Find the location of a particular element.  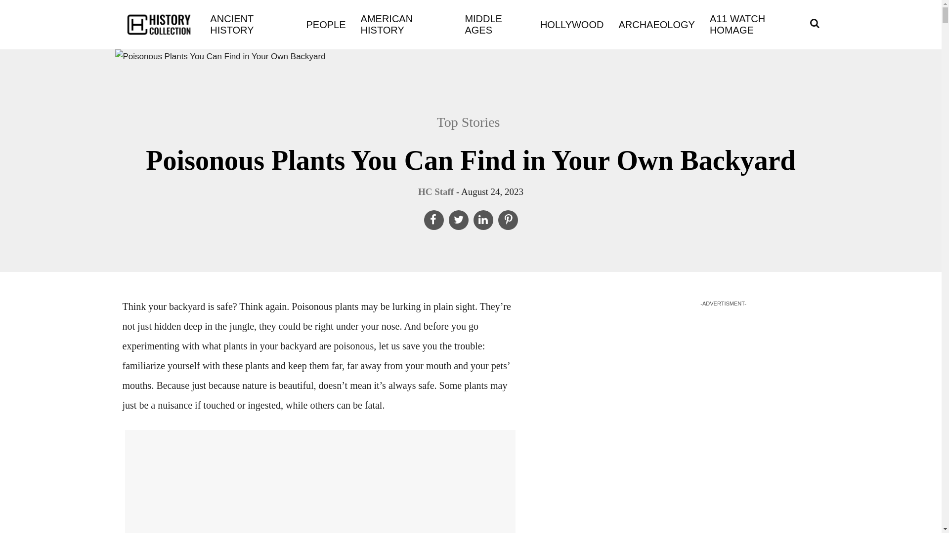

HOLLYWOOD is located at coordinates (572, 24).